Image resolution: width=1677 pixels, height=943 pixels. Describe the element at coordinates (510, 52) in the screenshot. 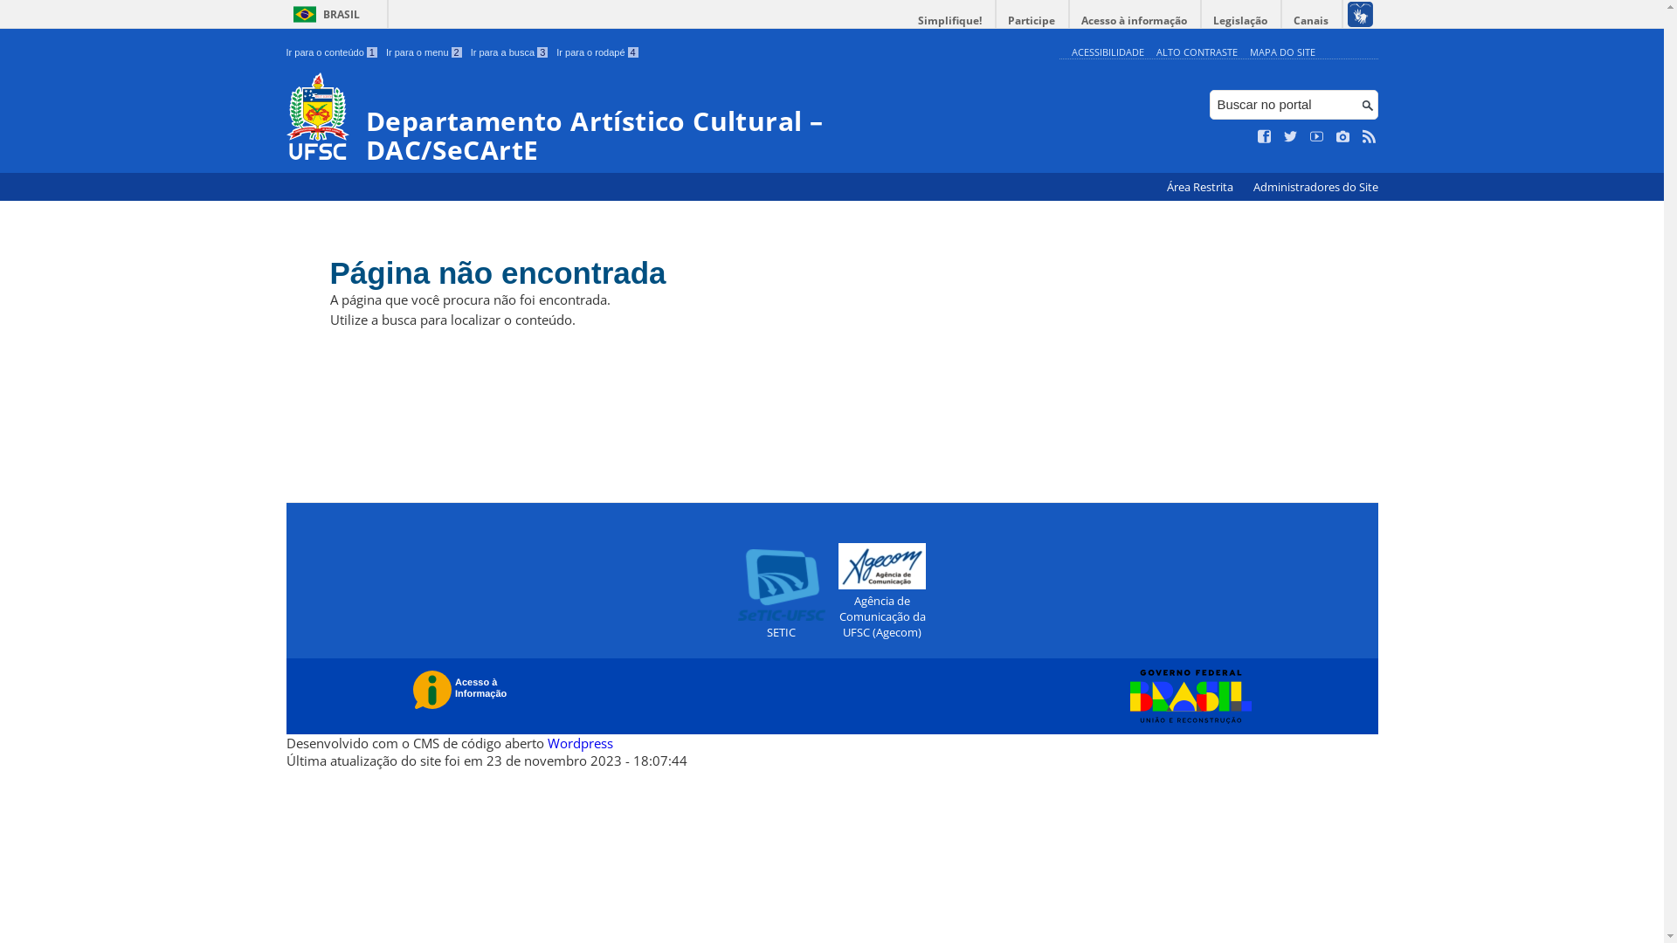

I see `Ir para a busca 3` at that location.